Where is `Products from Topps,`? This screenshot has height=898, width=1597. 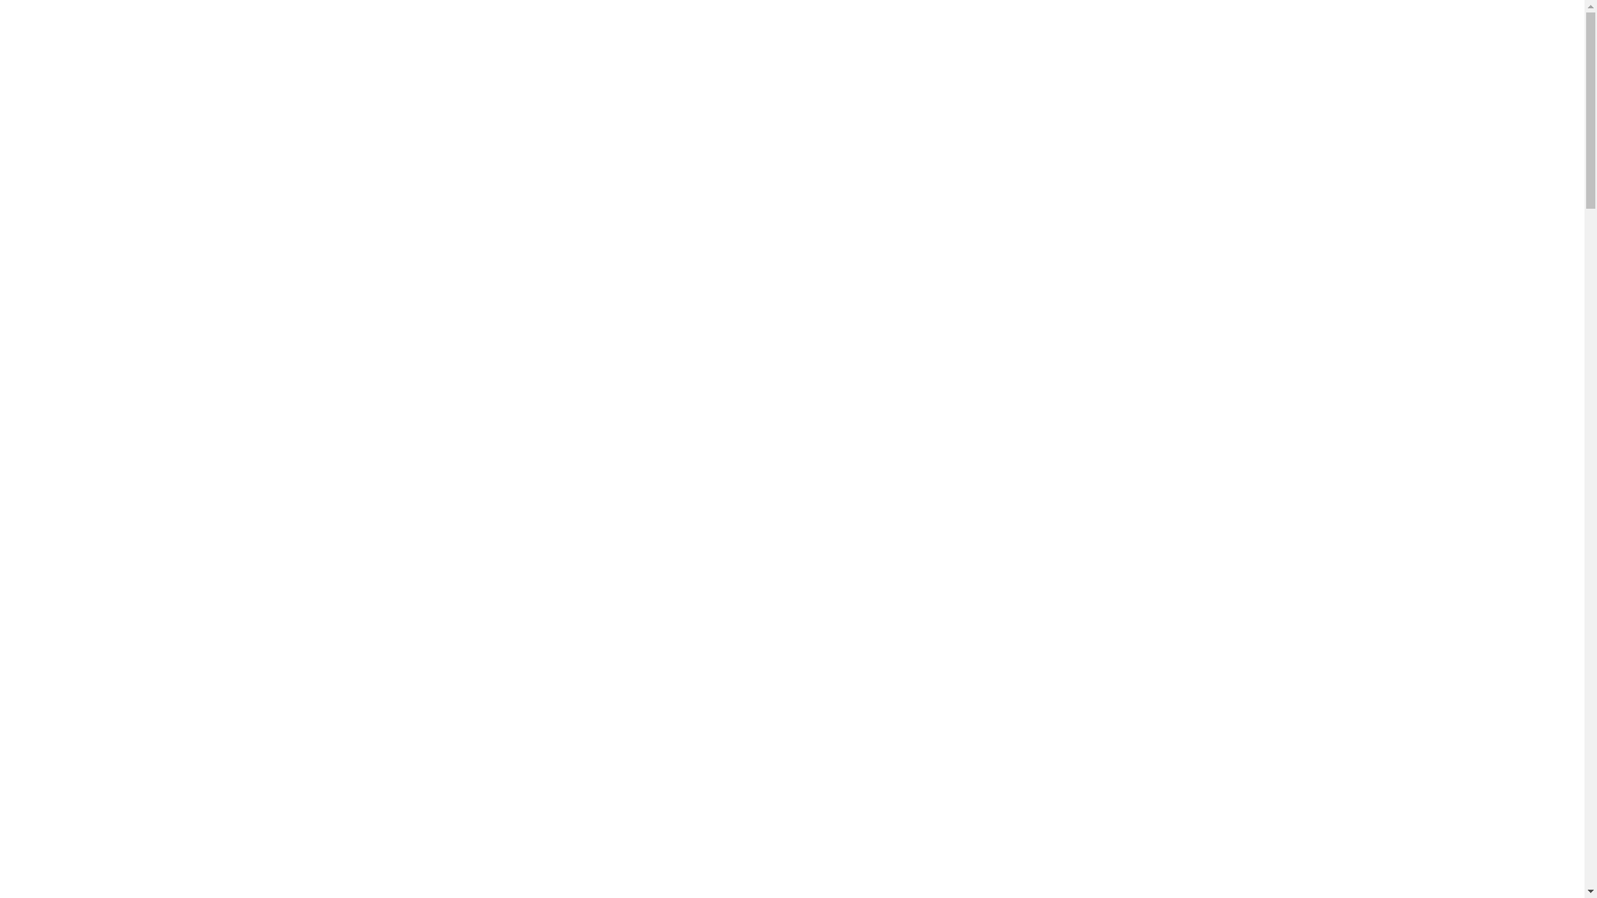
Products from Topps, is located at coordinates (902, 190).